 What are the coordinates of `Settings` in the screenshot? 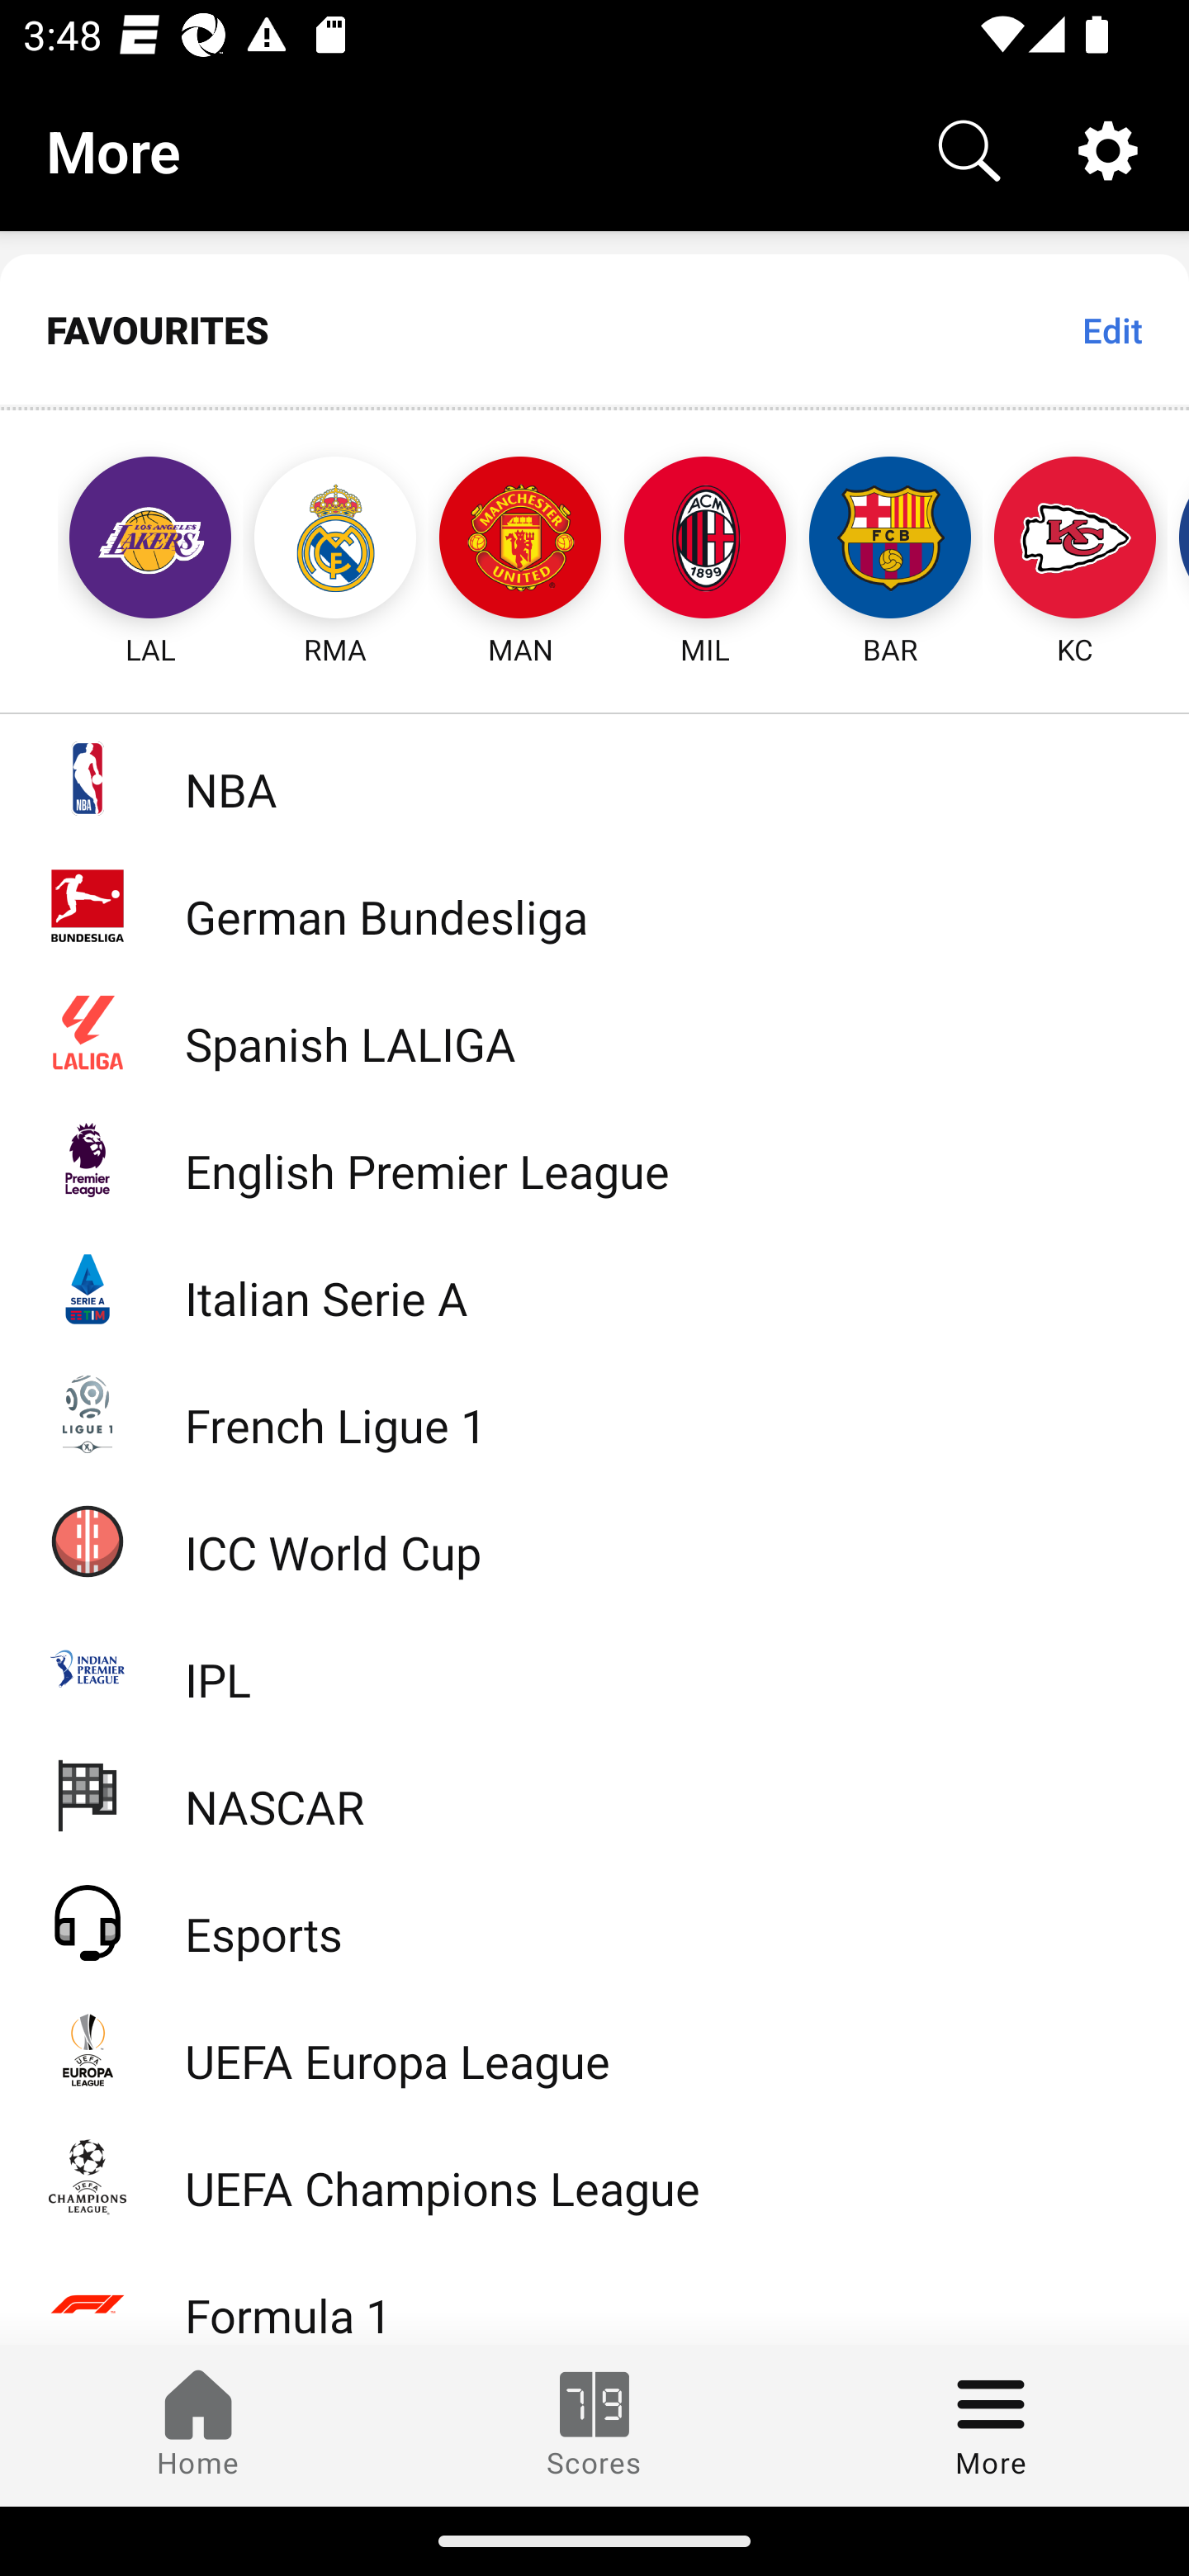 It's located at (1108, 149).